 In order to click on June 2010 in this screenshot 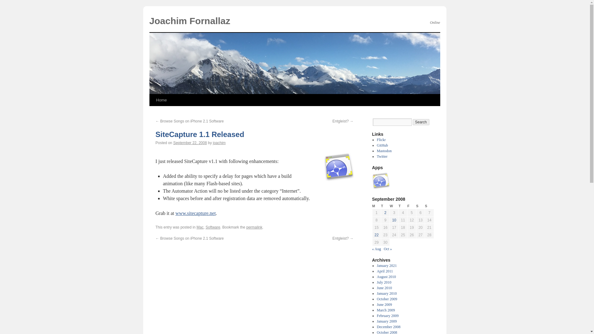, I will do `click(384, 288)`.